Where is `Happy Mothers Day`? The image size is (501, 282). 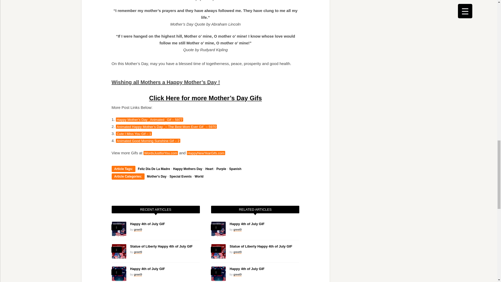 Happy Mothers Day is located at coordinates (187, 169).